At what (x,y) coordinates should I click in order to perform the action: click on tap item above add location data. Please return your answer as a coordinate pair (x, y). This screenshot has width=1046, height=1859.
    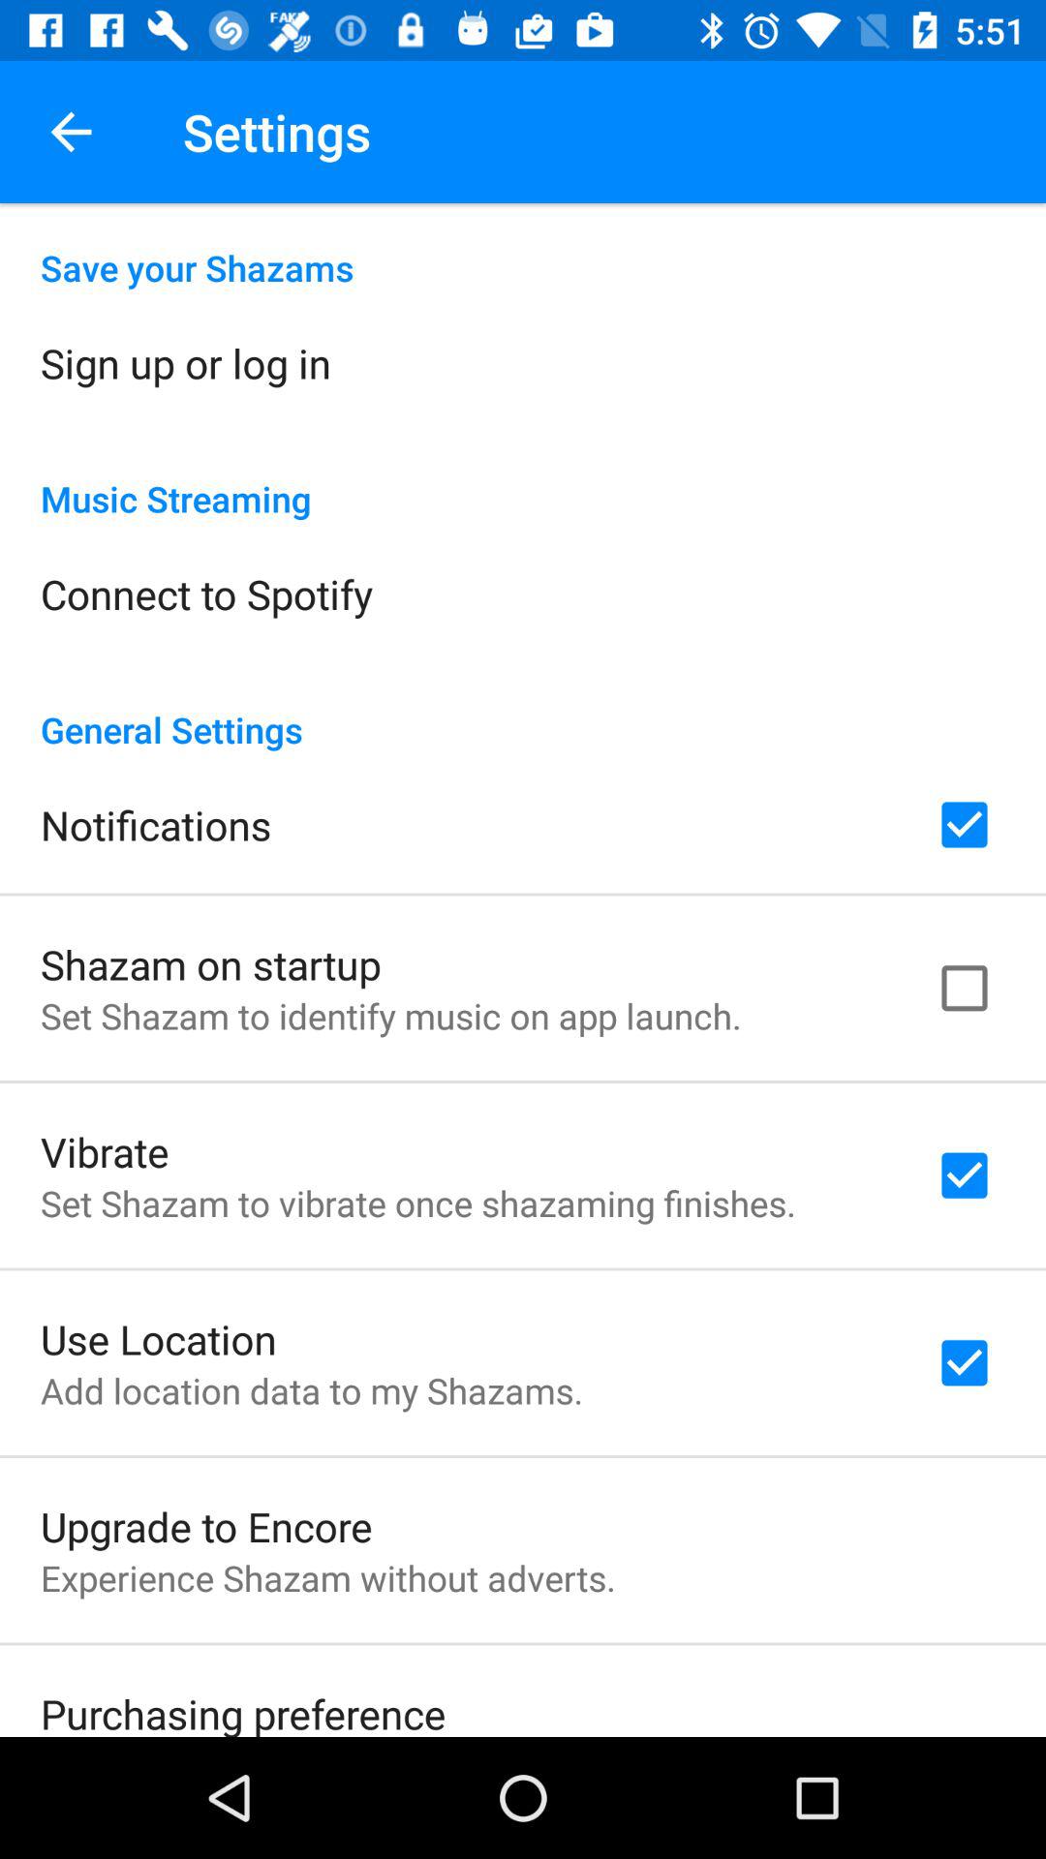
    Looking at the image, I should click on (159, 1338).